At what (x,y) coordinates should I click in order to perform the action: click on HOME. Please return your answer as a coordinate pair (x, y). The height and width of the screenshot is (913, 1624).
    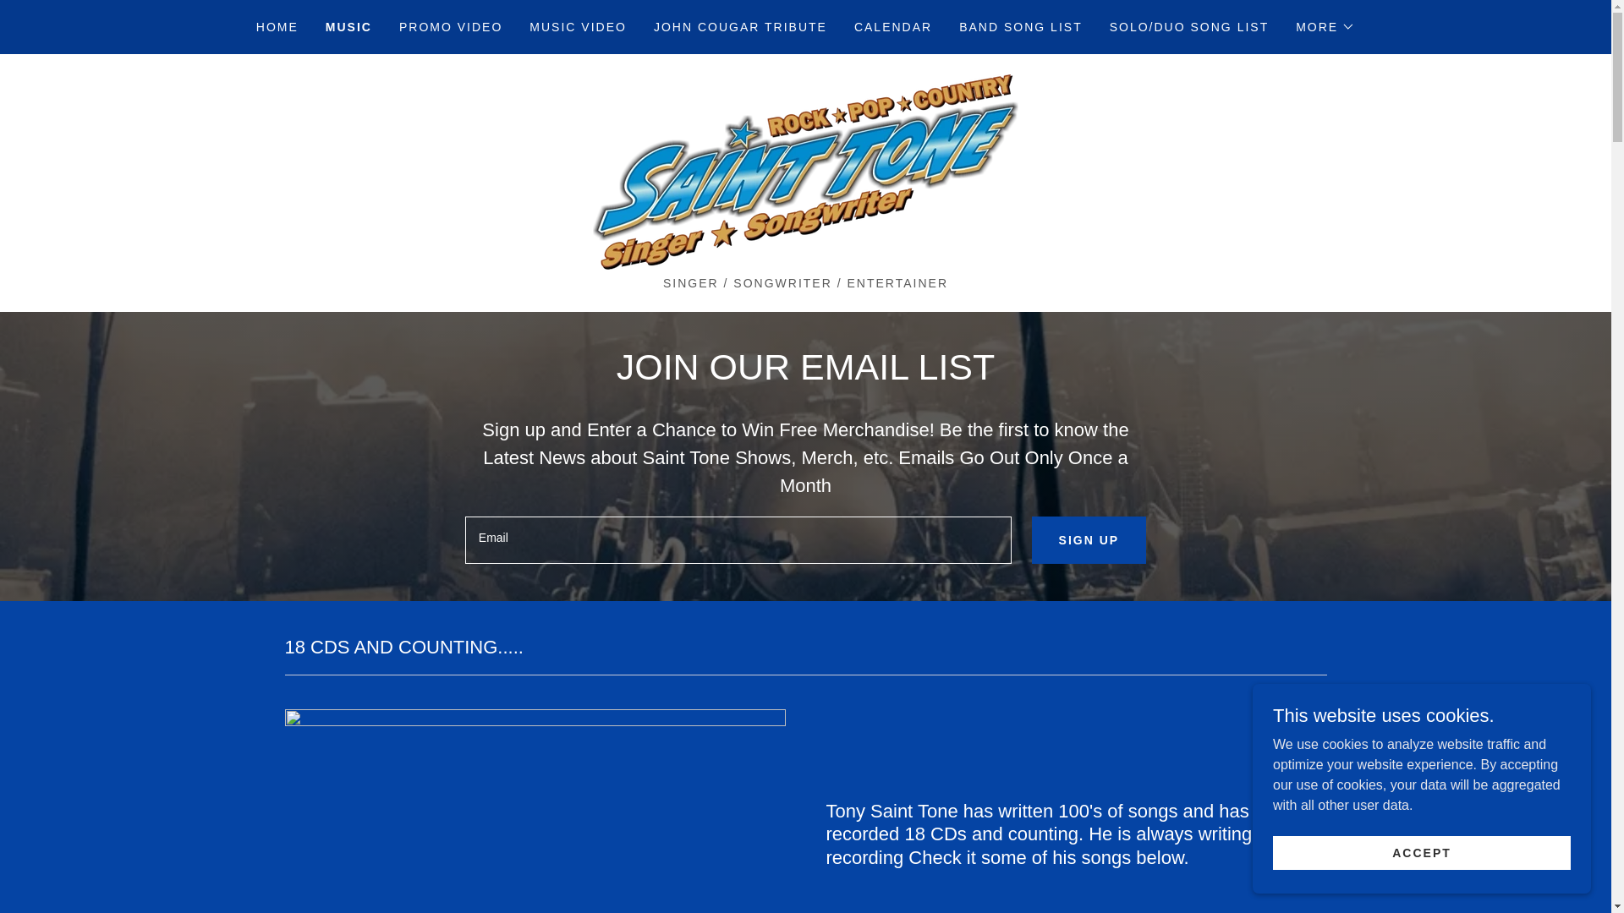
    Looking at the image, I should click on (277, 27).